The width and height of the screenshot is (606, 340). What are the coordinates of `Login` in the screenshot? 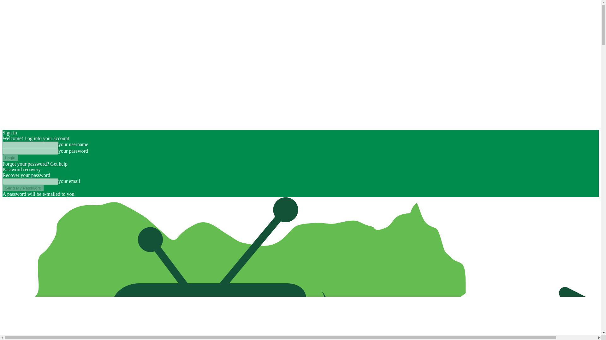 It's located at (10, 158).